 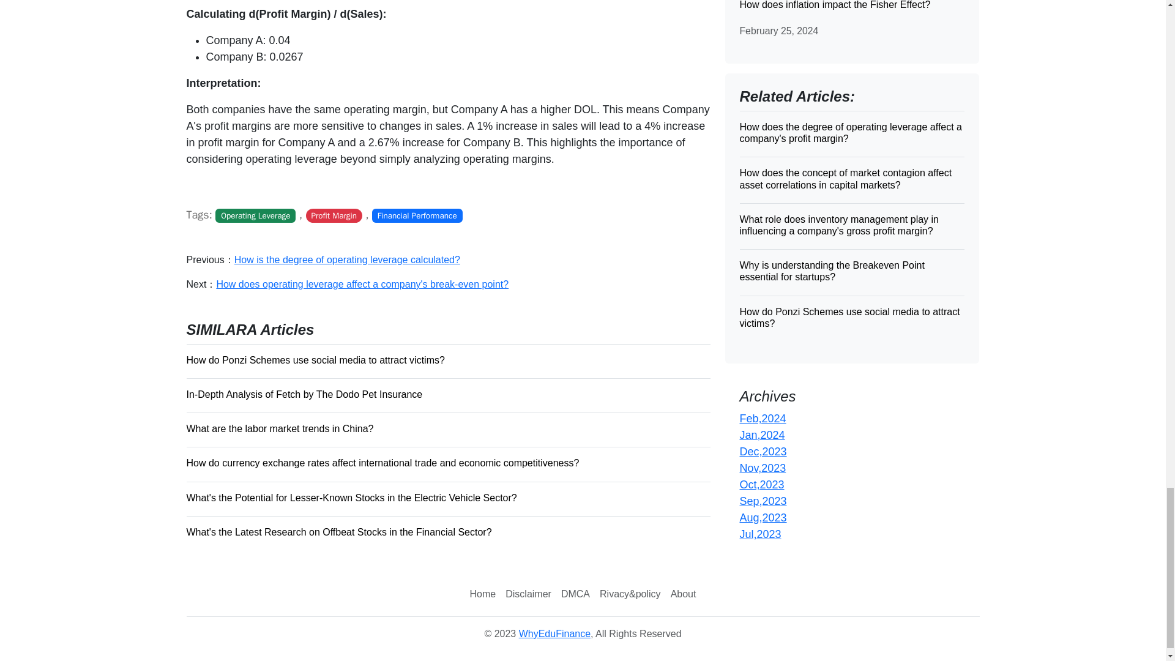 What do you see at coordinates (334, 215) in the screenshot?
I see `Profit Margin` at bounding box center [334, 215].